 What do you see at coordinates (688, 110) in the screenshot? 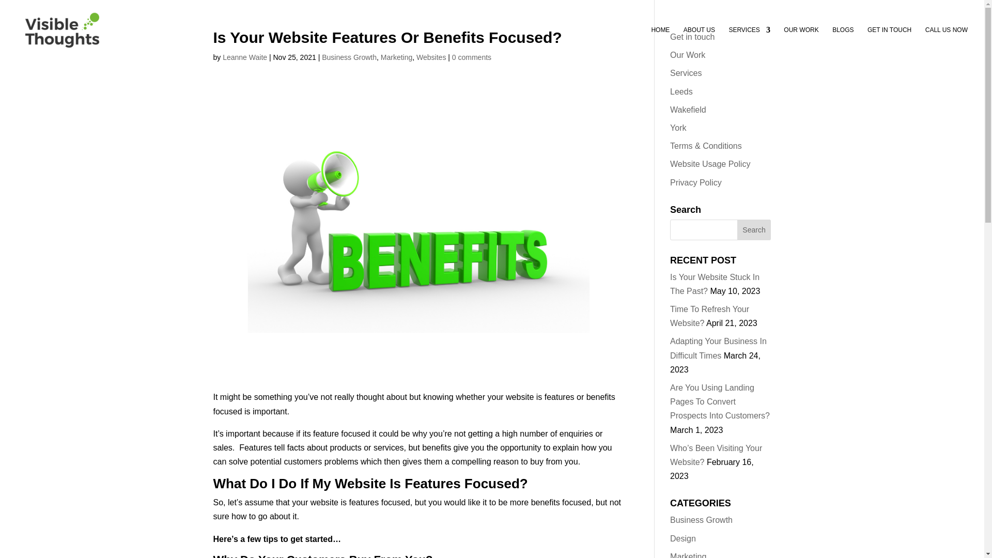
I see `Wakefield` at bounding box center [688, 110].